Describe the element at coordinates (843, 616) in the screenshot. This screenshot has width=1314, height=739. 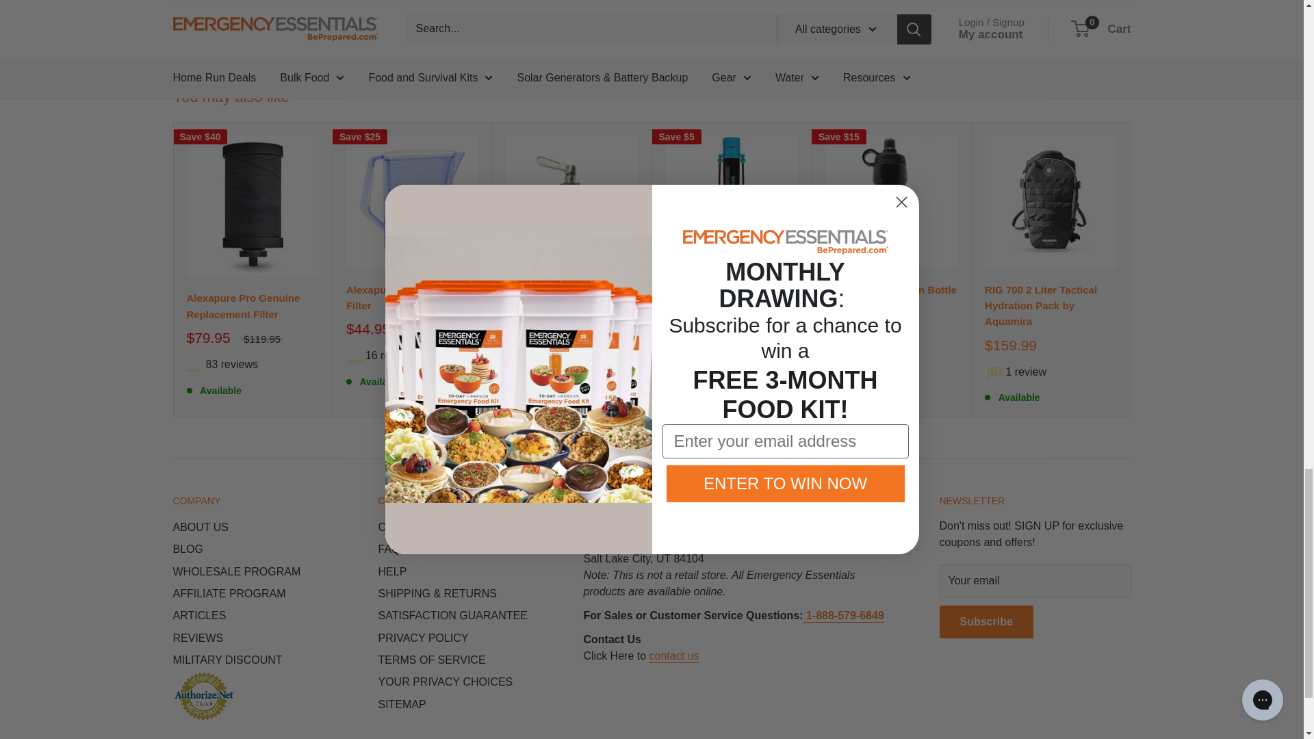
I see `tel:1-888-579-6849` at that location.